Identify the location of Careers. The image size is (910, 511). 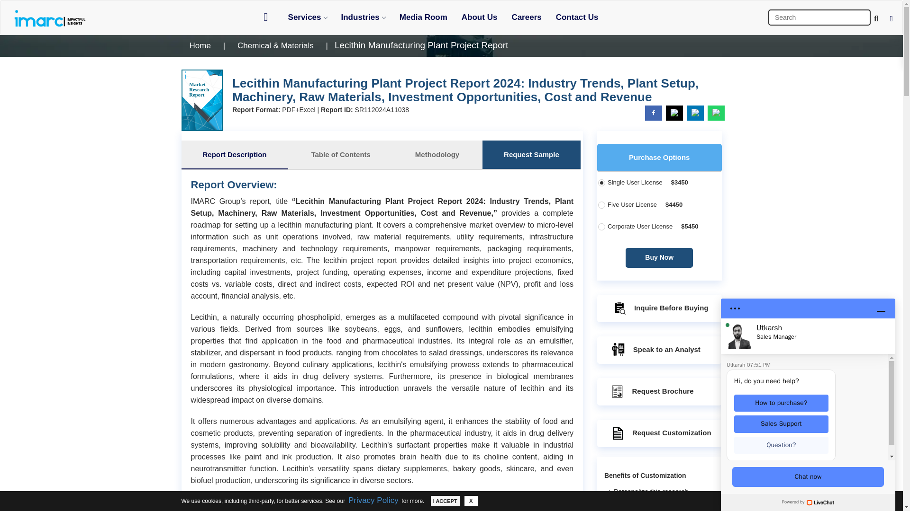
(526, 17).